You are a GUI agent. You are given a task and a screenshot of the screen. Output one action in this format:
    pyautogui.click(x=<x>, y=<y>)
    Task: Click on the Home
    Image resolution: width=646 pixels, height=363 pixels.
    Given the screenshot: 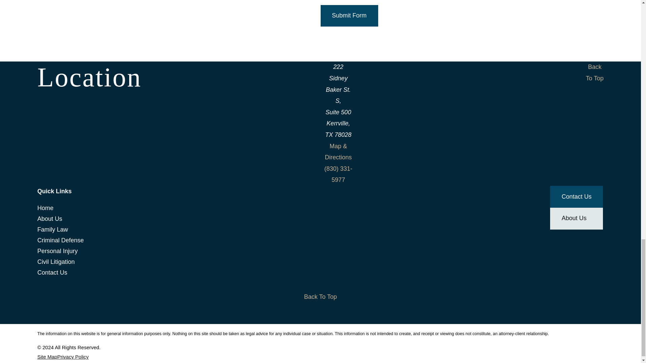 What is the action you would take?
    pyautogui.click(x=131, y=208)
    